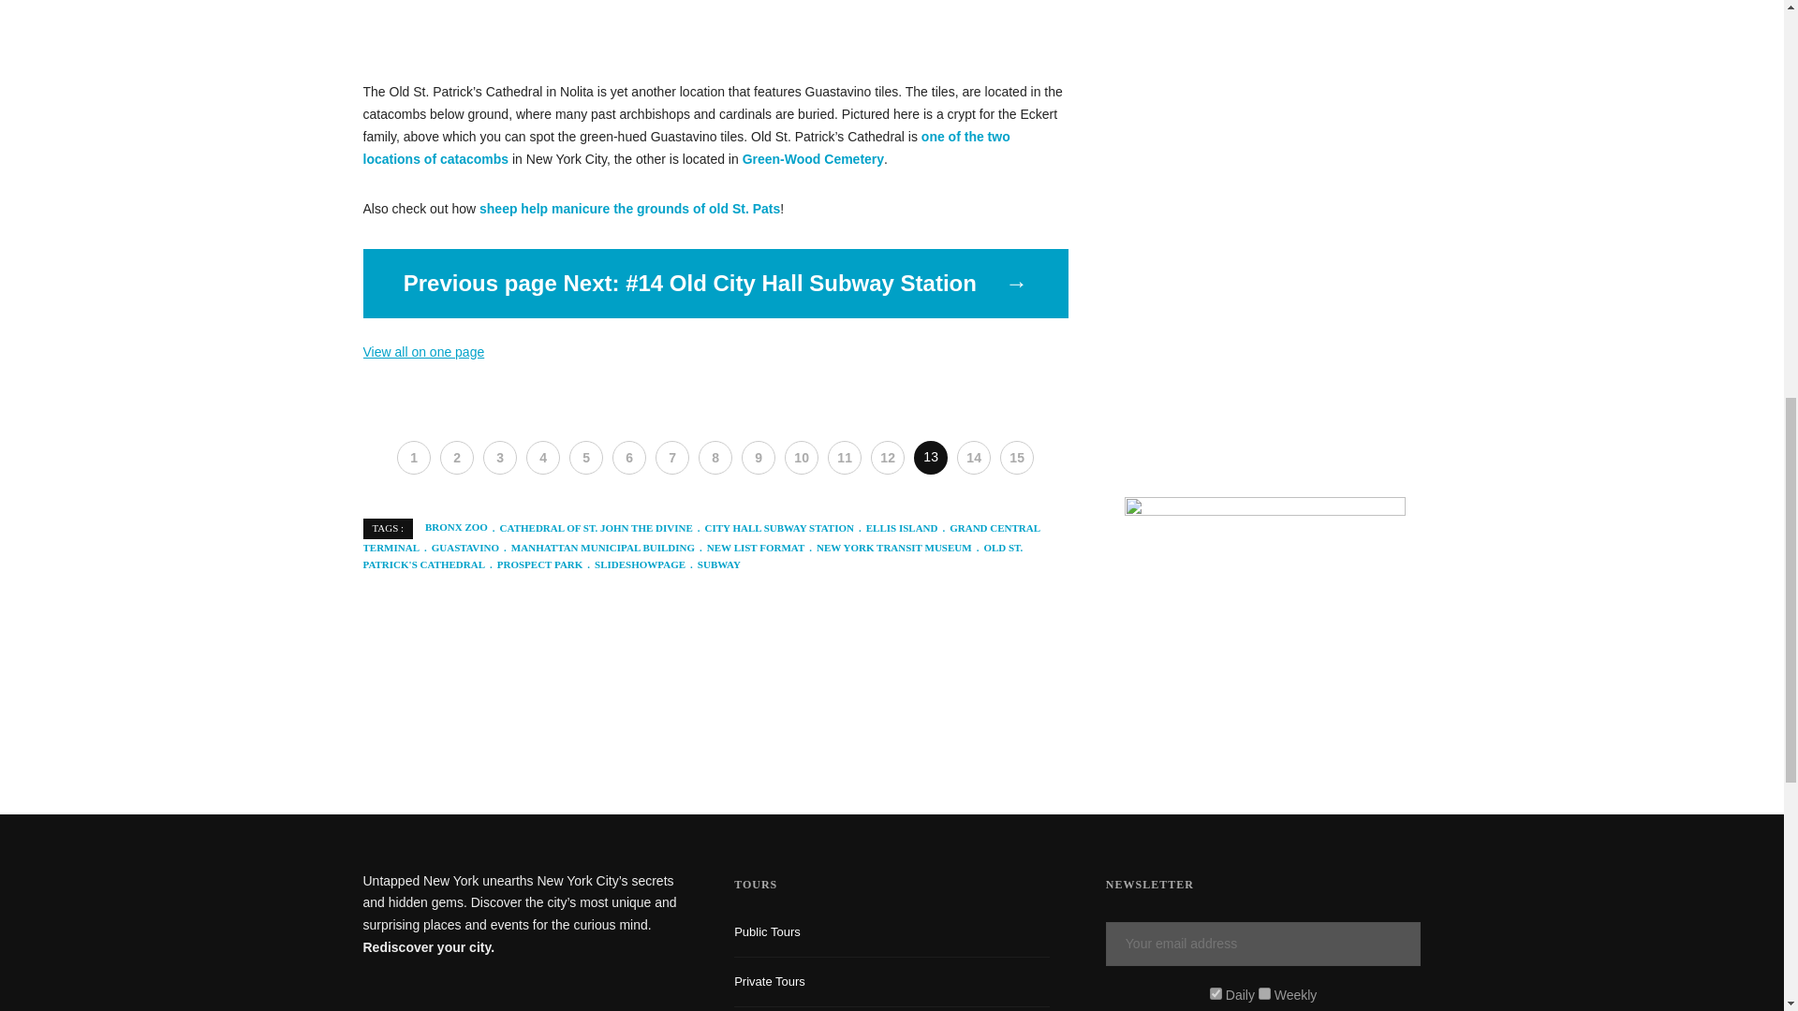 The height and width of the screenshot is (1011, 1798). What do you see at coordinates (1658, 80) in the screenshot?
I see `FareHarbor` at bounding box center [1658, 80].